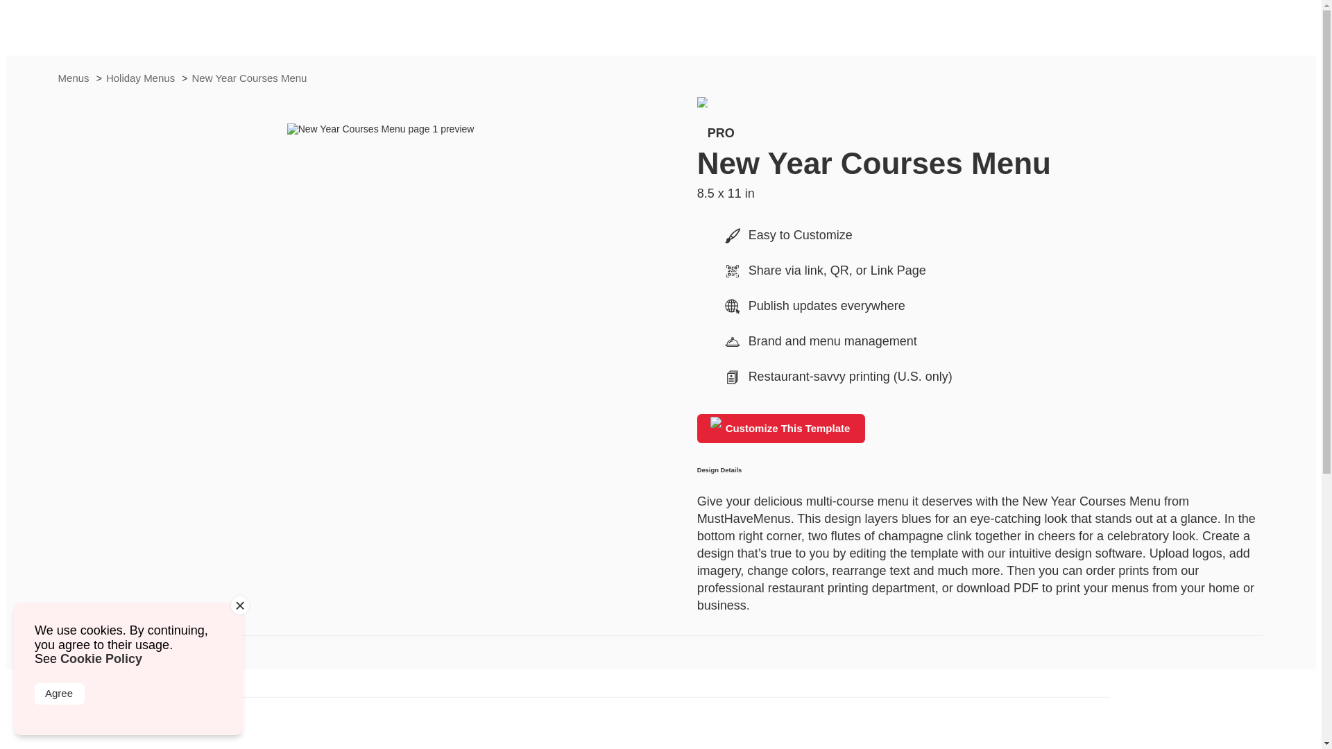 The height and width of the screenshot is (749, 1332). Describe the element at coordinates (142, 78) in the screenshot. I see `Holiday Menus` at that location.